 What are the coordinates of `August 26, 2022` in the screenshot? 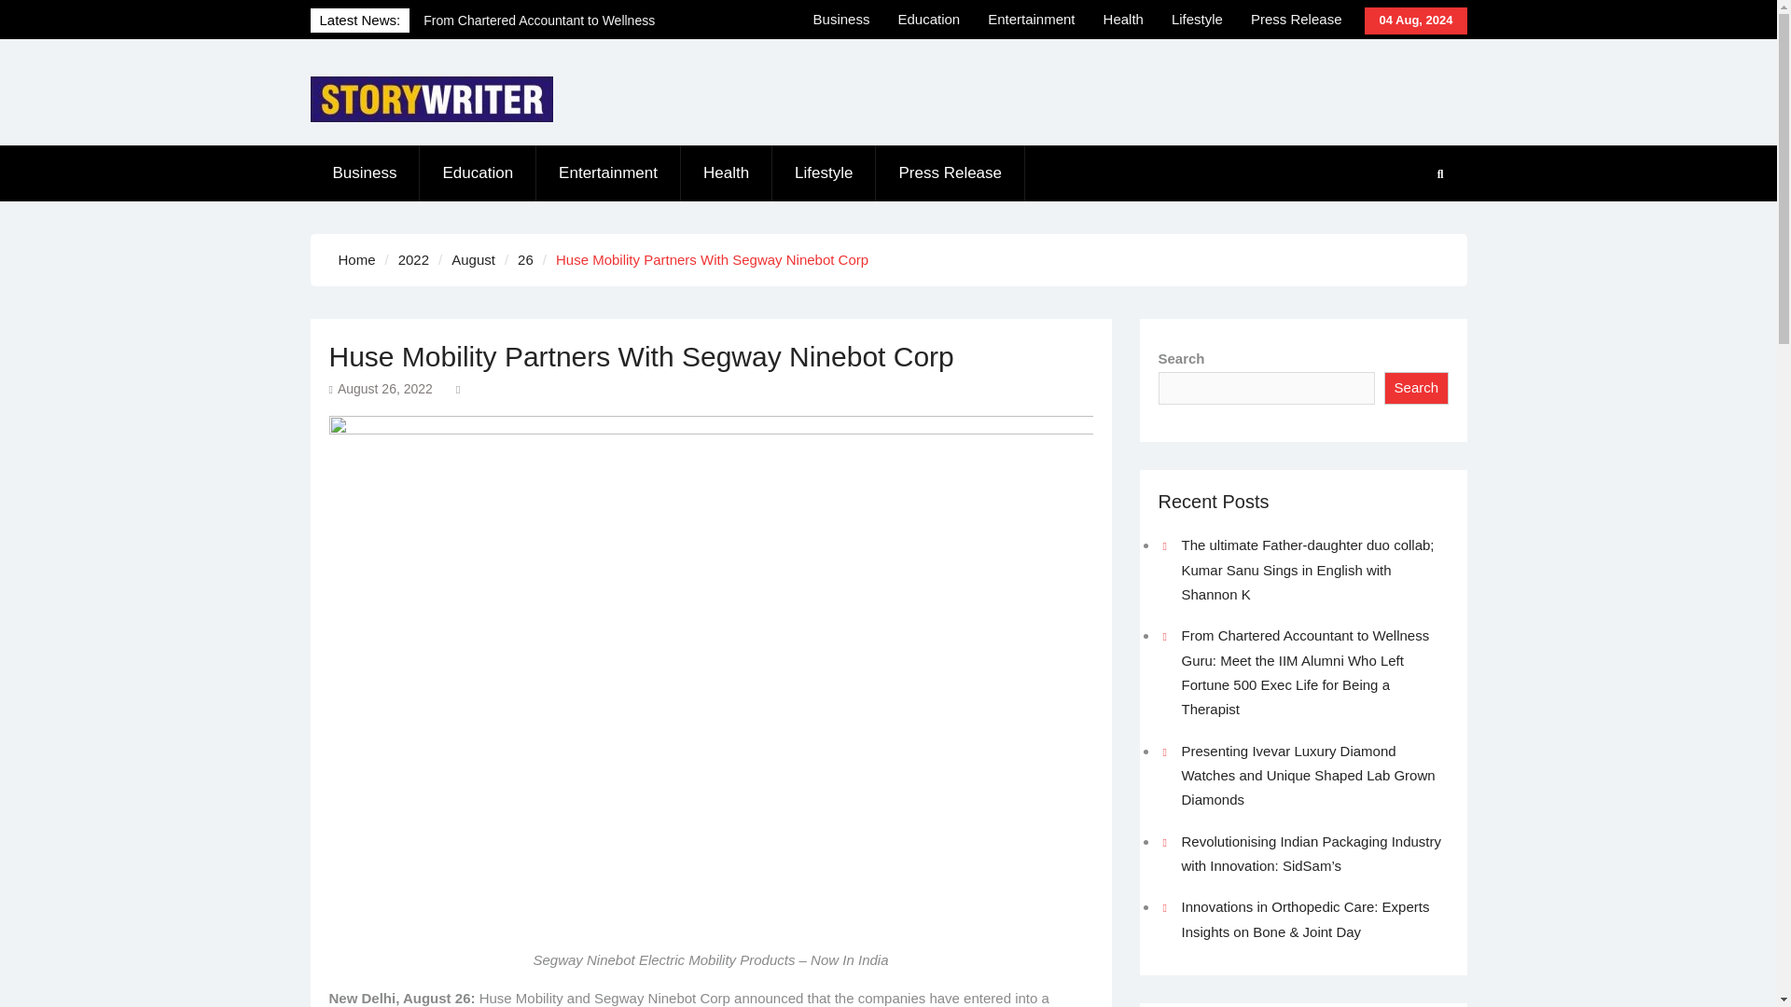 It's located at (385, 389).